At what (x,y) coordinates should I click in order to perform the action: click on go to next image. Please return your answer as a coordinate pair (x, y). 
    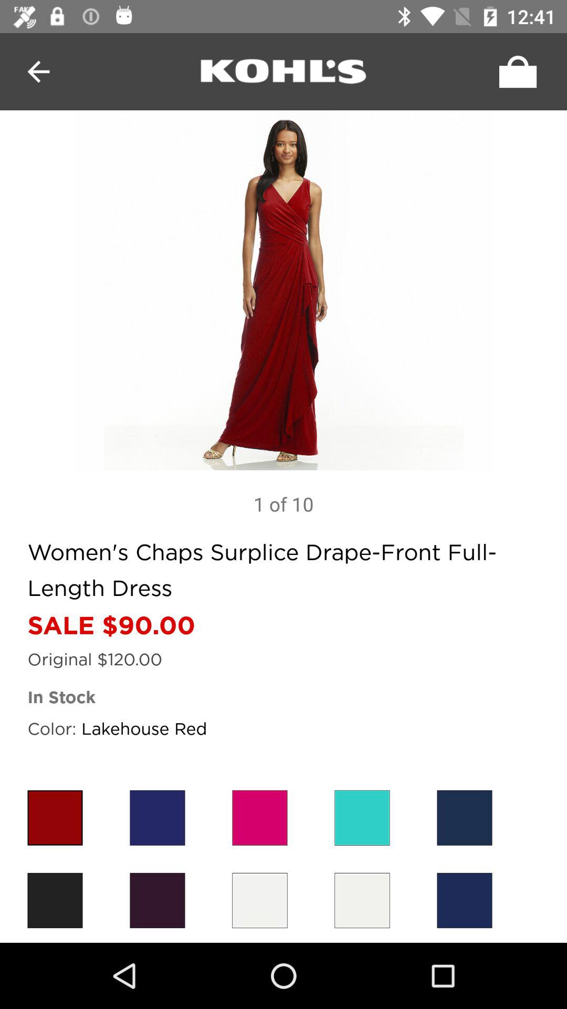
    Looking at the image, I should click on (283, 290).